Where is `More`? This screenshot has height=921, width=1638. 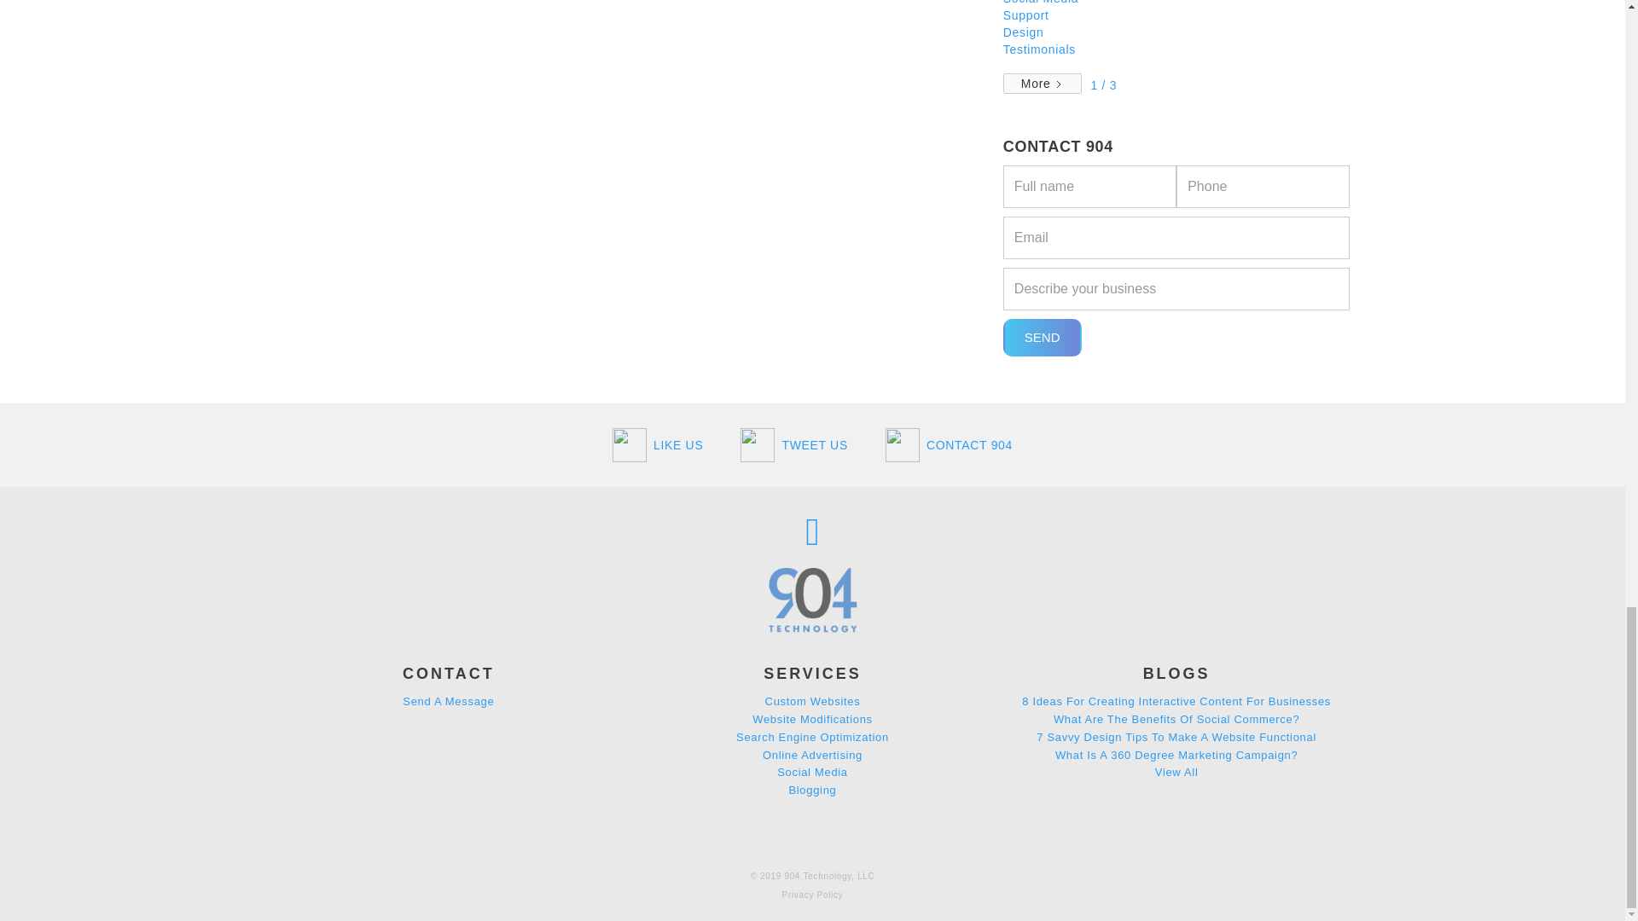 More is located at coordinates (1043, 84).